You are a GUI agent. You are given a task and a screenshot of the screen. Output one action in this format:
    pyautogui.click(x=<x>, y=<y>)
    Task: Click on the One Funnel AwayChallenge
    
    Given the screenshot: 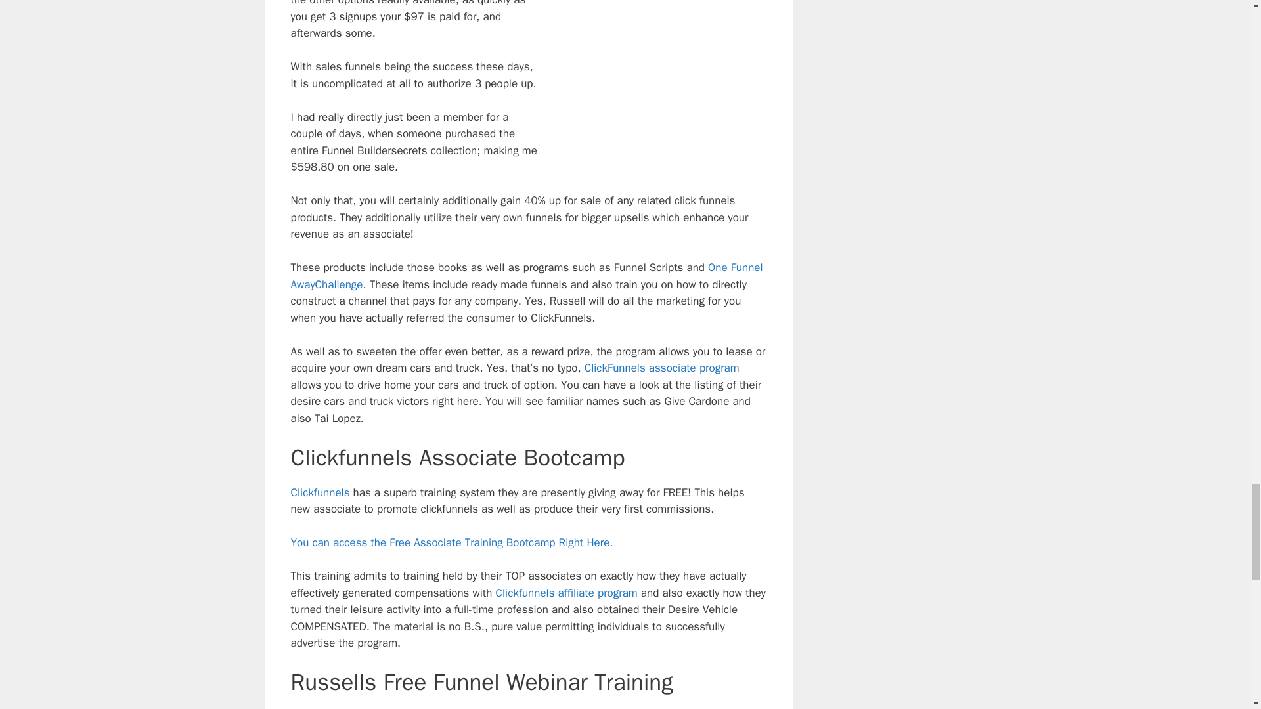 What is the action you would take?
    pyautogui.click(x=526, y=276)
    